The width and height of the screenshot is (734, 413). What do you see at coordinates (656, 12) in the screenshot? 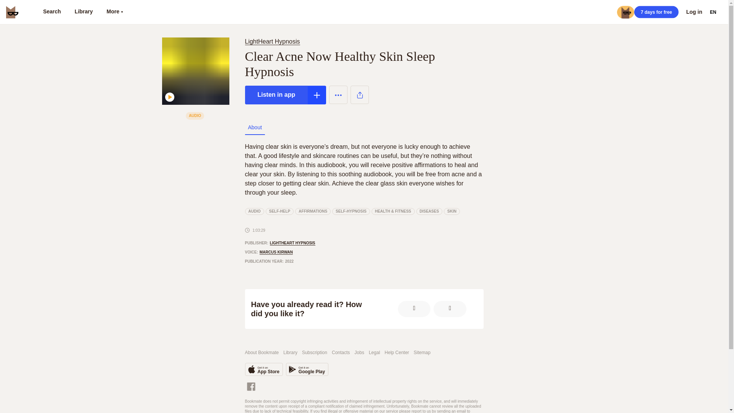
I see `AUDIO` at bounding box center [656, 12].